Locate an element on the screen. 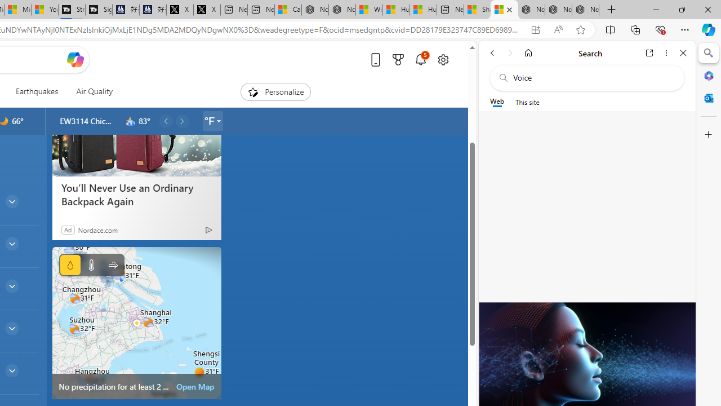  Nordace Siena Pro 15 Backpack is located at coordinates (558, 10).